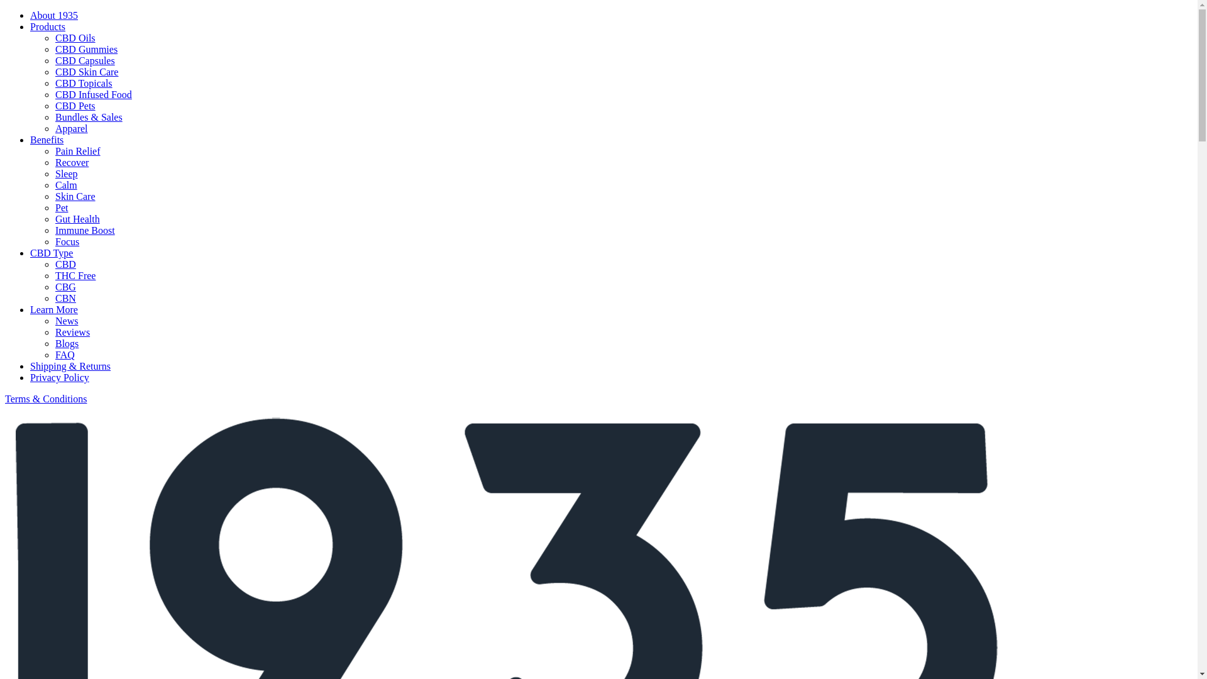  What do you see at coordinates (72, 128) in the screenshot?
I see `Apparel` at bounding box center [72, 128].